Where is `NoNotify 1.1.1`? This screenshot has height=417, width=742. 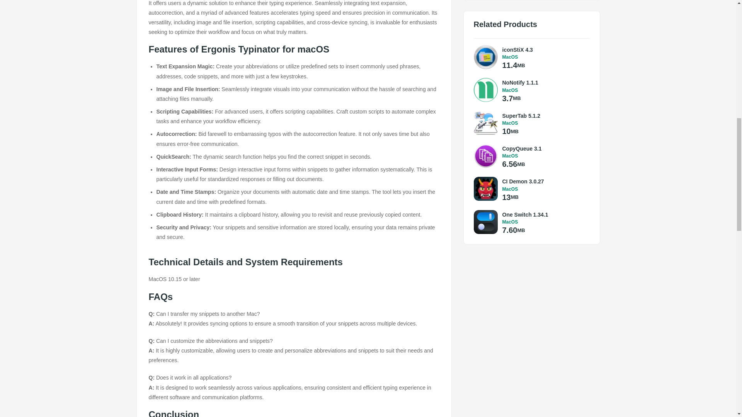
NoNotify 1.1.1 is located at coordinates (544, 83).